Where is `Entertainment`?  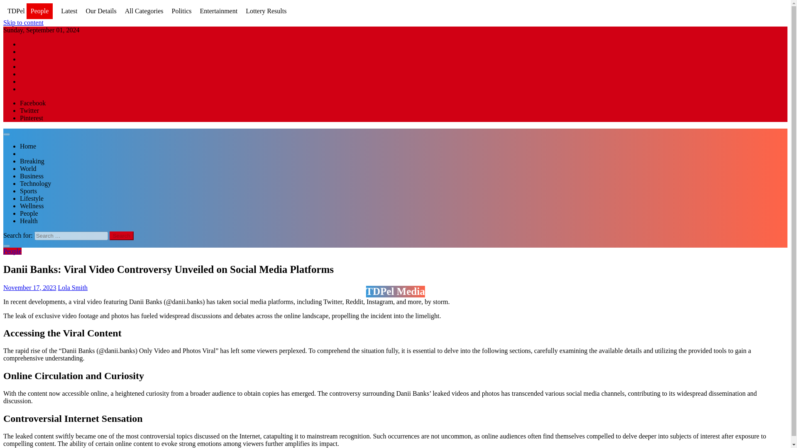 Entertainment is located at coordinates (218, 11).